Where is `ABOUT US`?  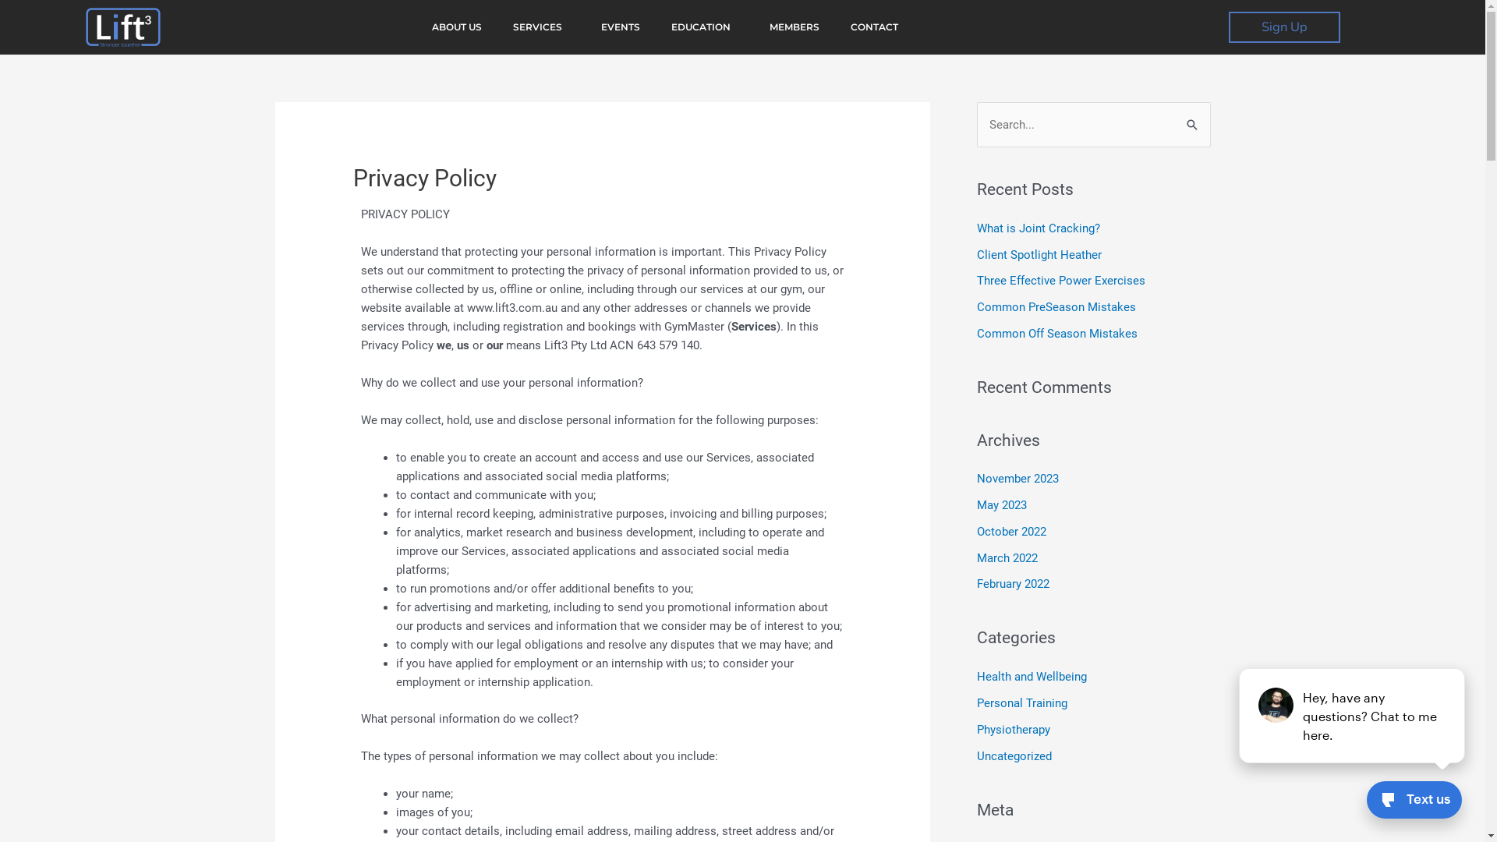 ABOUT US is located at coordinates (457, 27).